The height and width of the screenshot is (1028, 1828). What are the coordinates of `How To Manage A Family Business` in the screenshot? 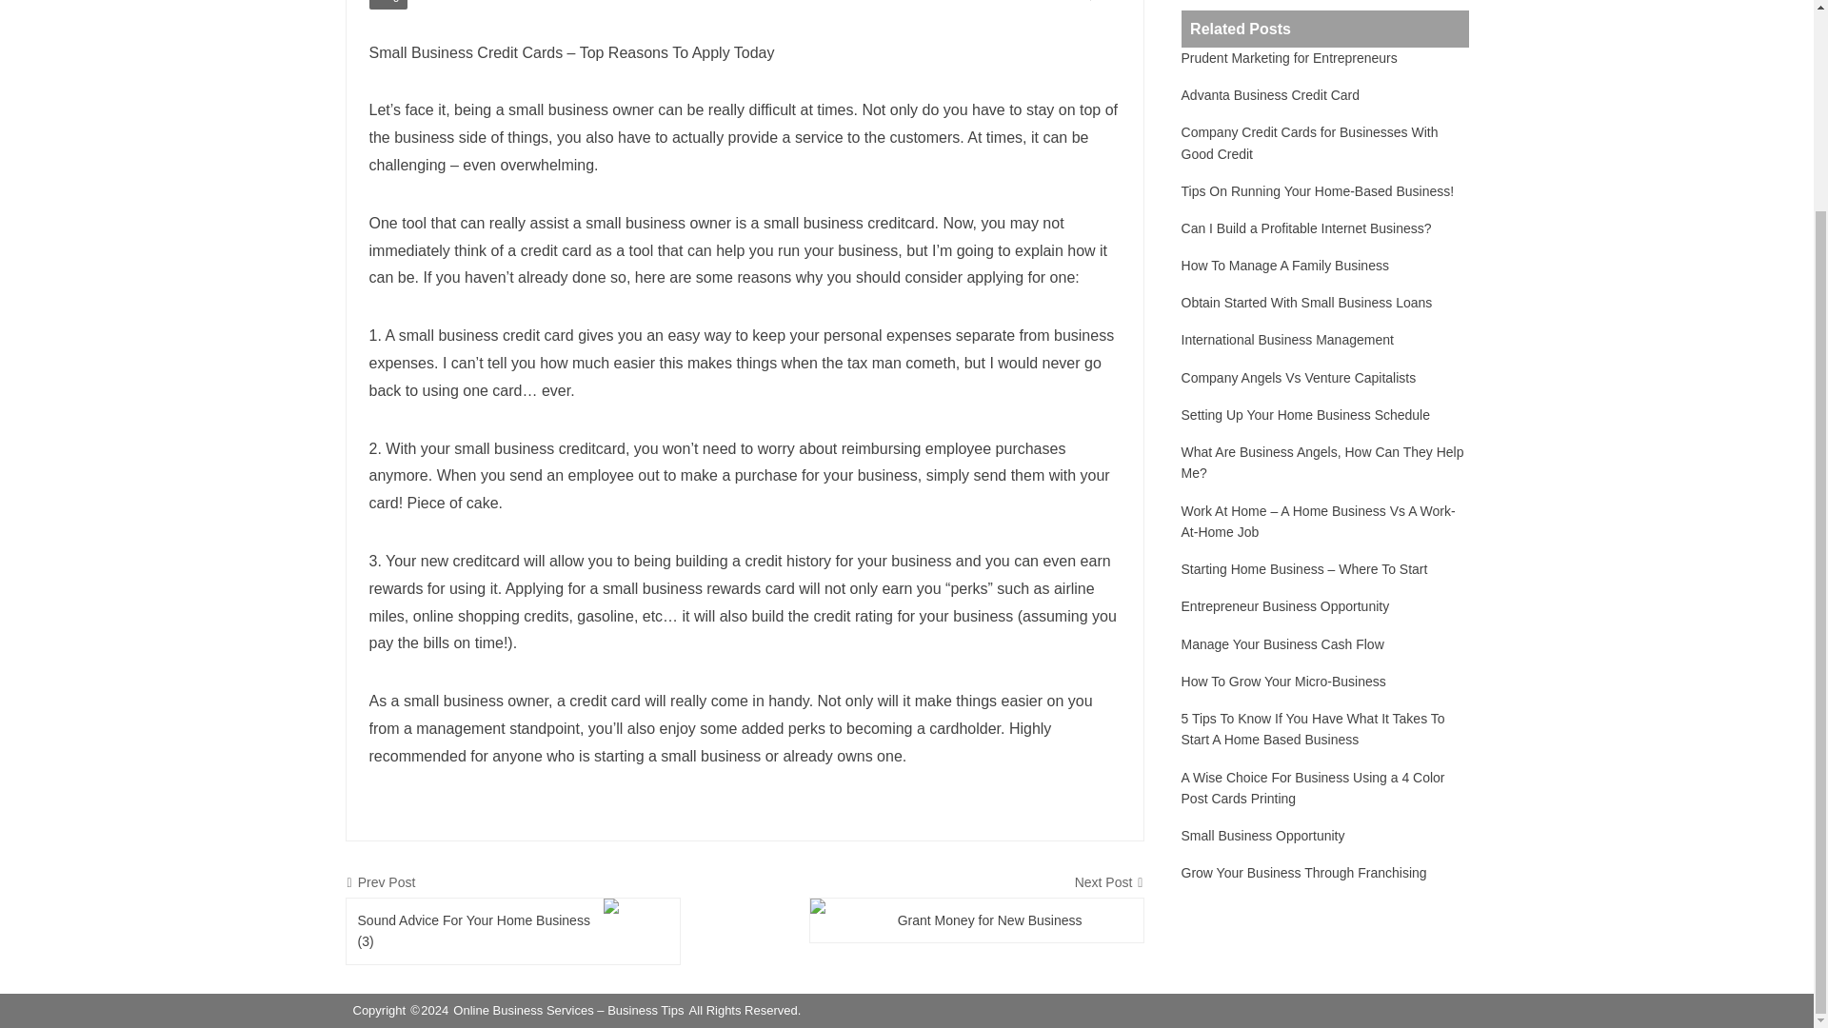 It's located at (1285, 265).